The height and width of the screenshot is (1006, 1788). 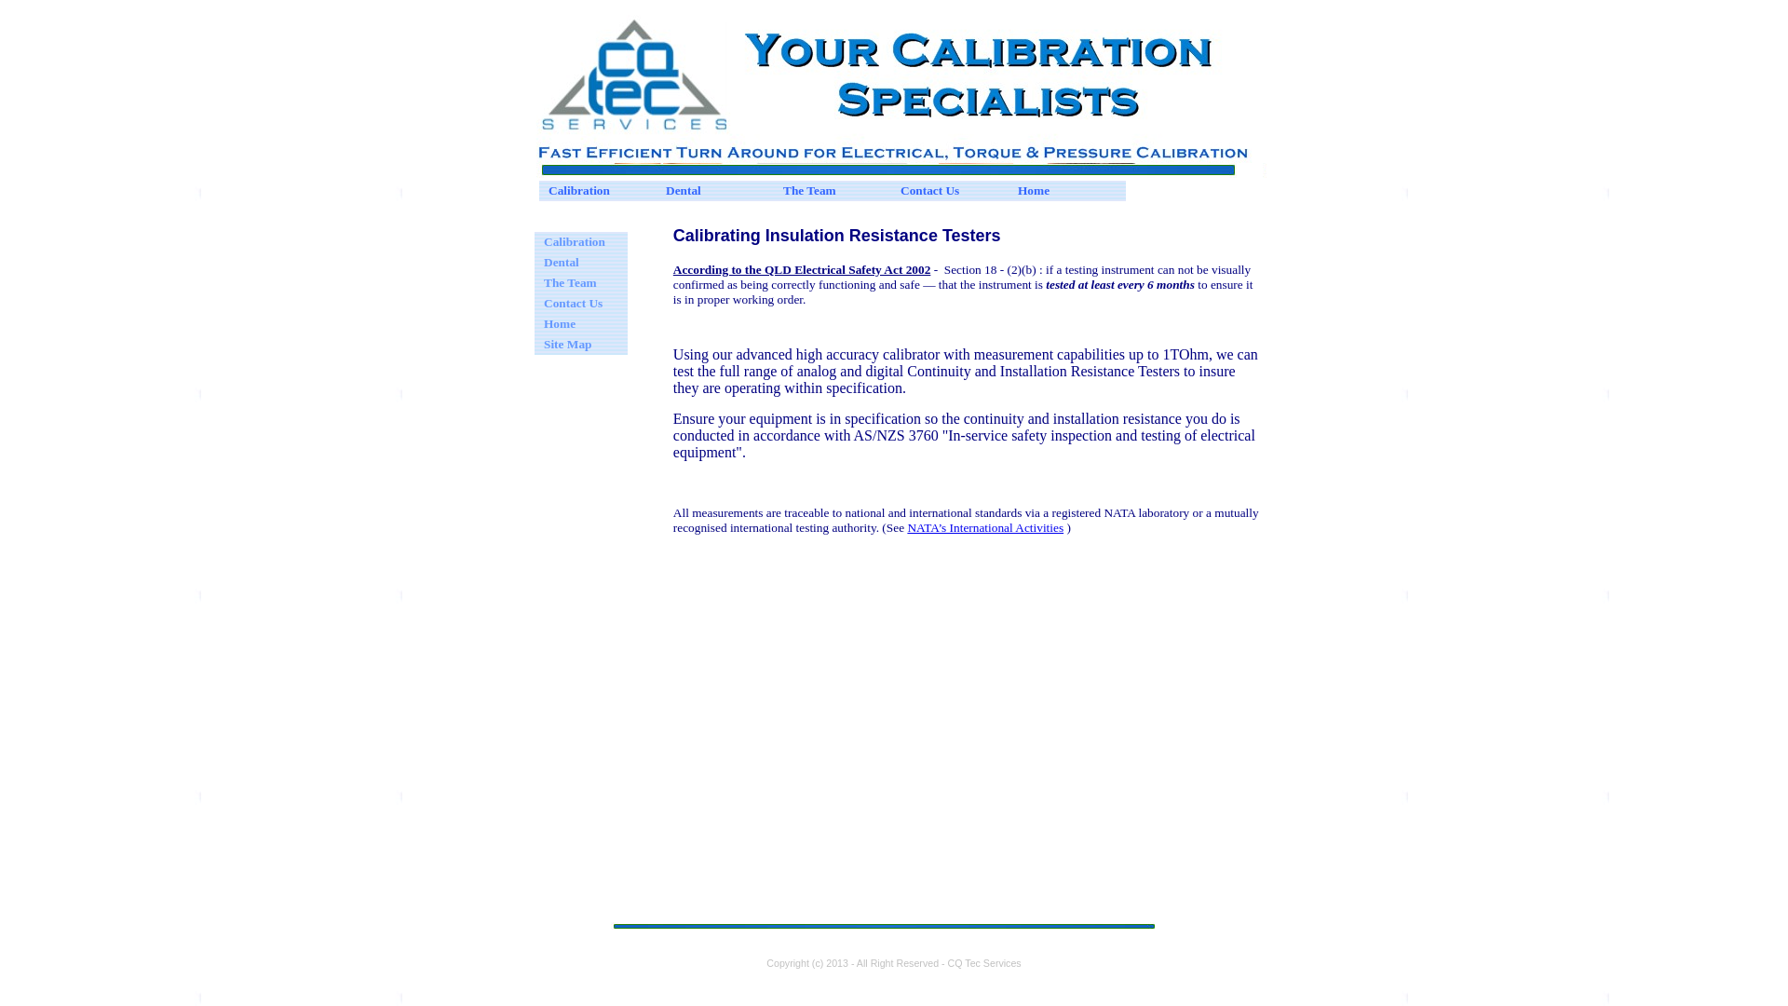 I want to click on Calibration, so click(x=581, y=242).